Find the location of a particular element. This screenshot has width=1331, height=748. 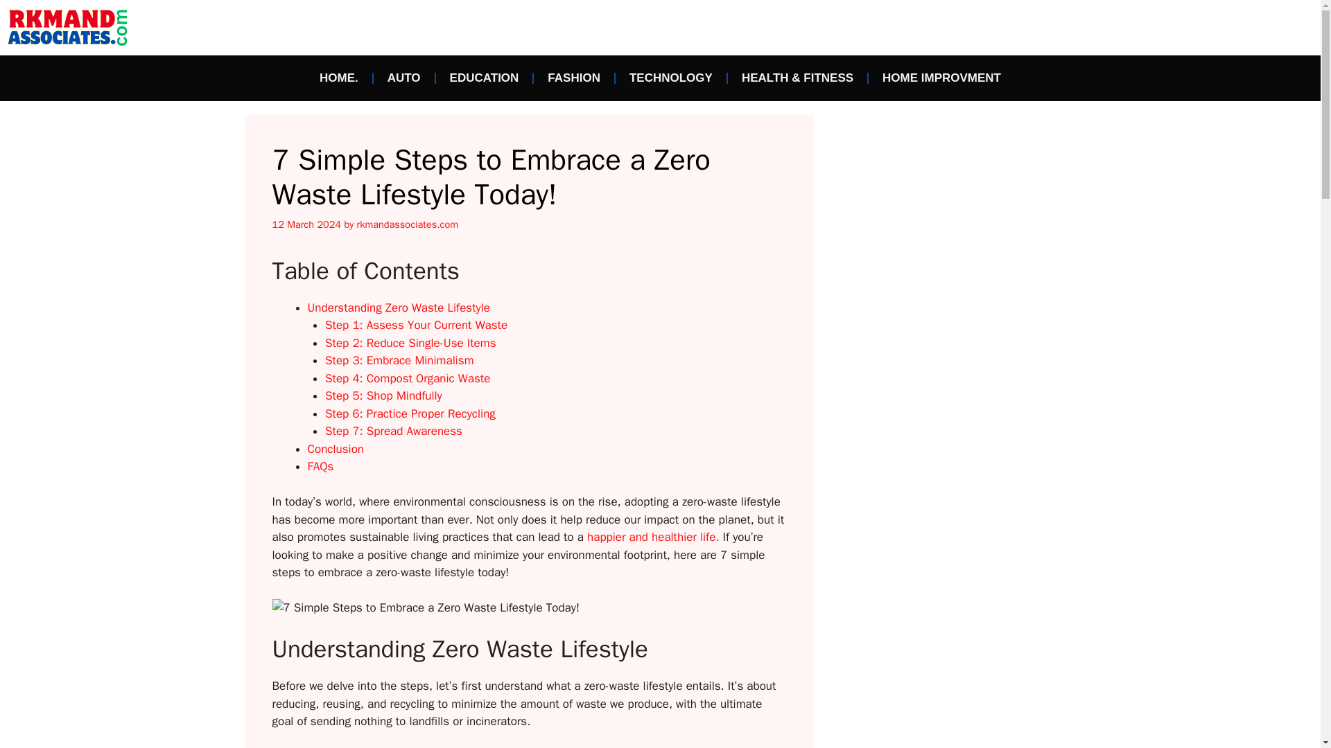

AUTO is located at coordinates (404, 78).